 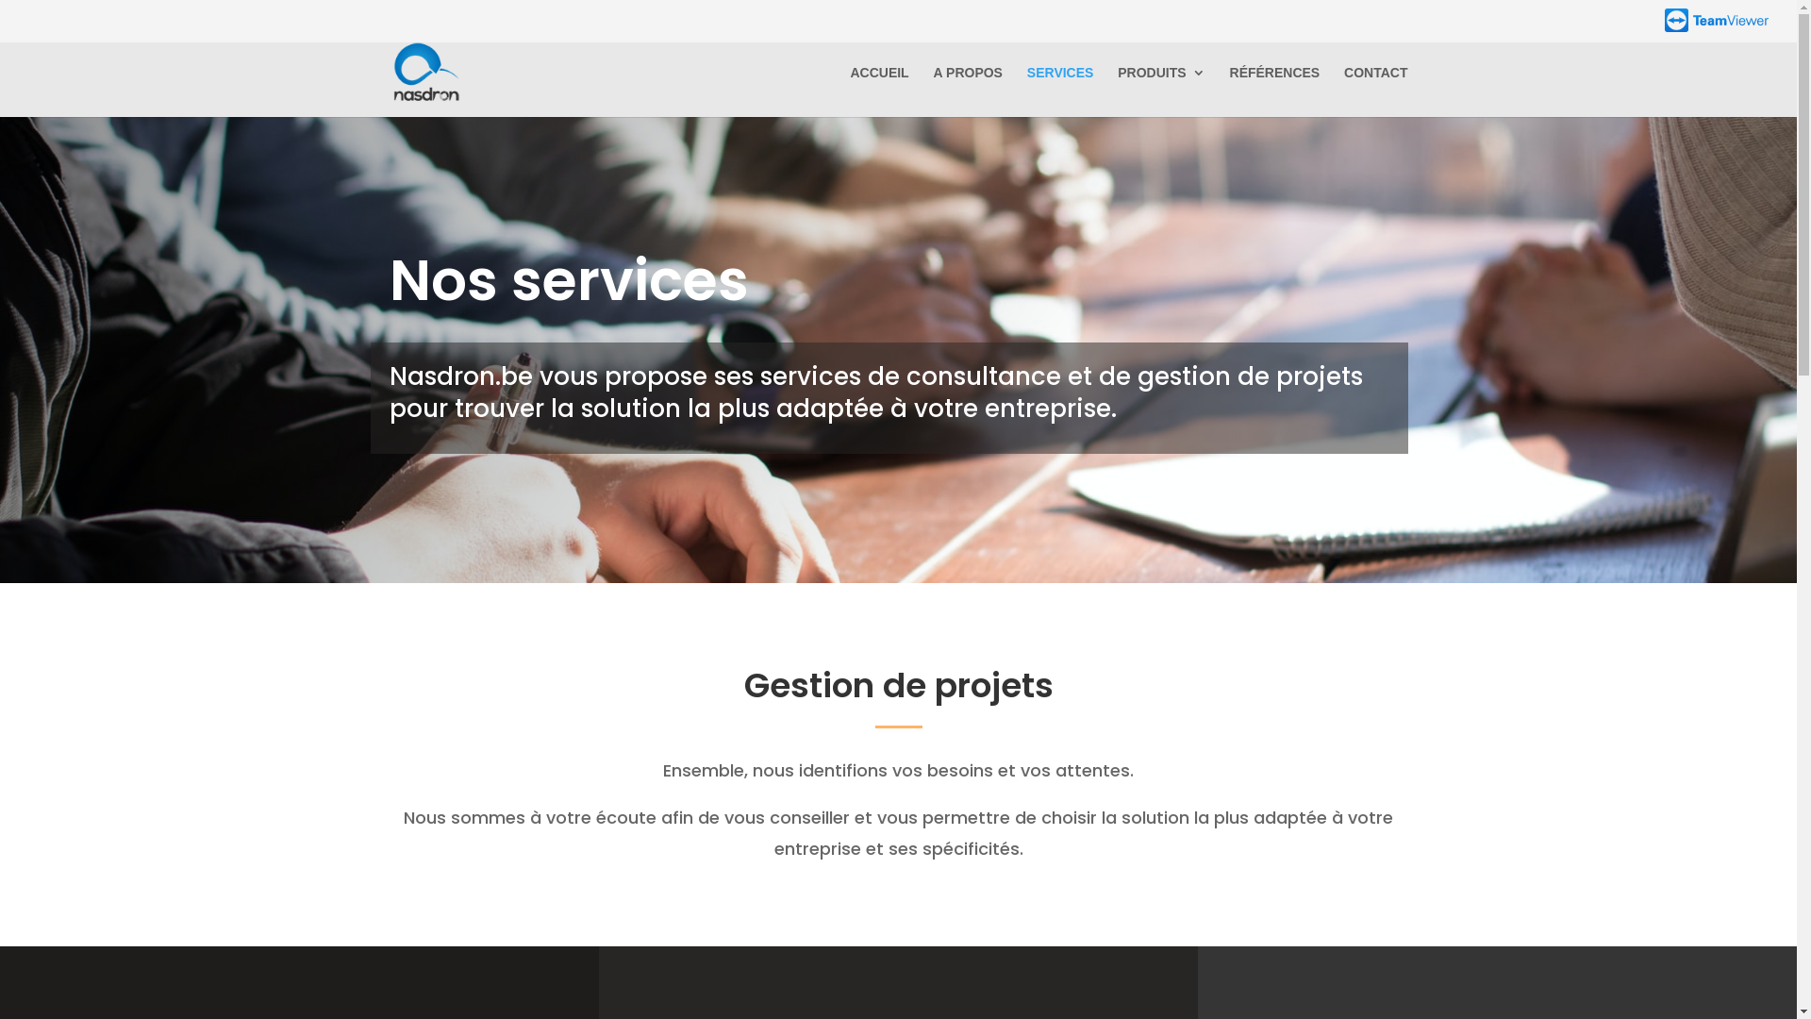 I want to click on A PROPOS, so click(x=968, y=92).